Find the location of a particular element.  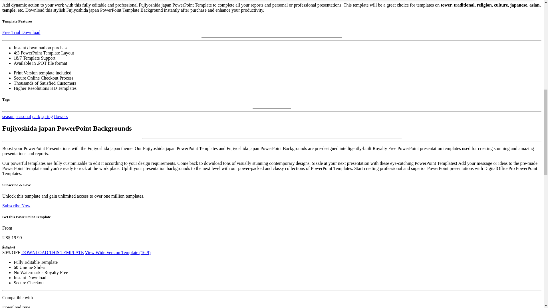

Subscribe Now is located at coordinates (16, 206).